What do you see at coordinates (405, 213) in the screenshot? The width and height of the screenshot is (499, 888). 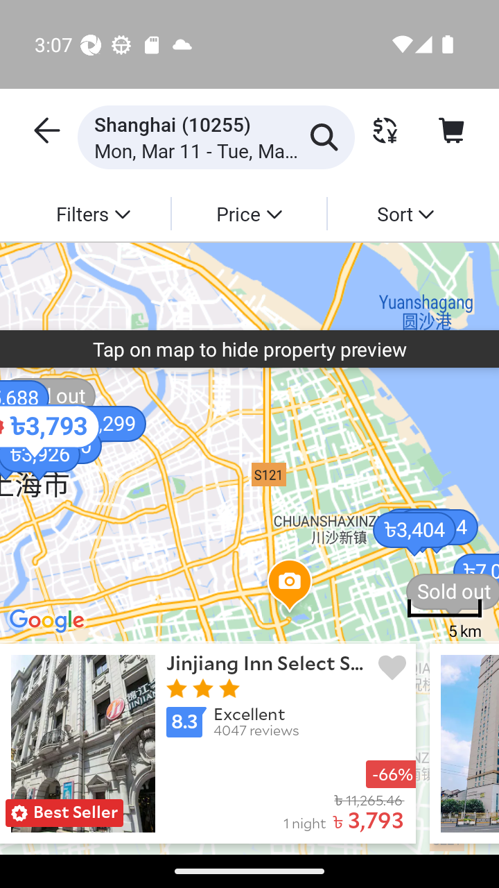 I see `Sort` at bounding box center [405, 213].